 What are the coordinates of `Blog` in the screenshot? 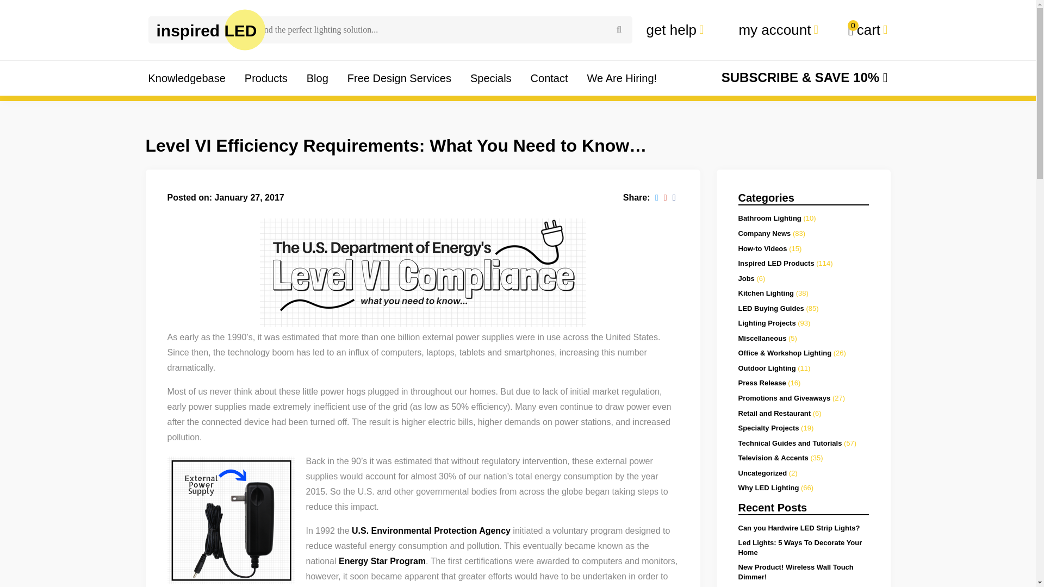 It's located at (318, 78).